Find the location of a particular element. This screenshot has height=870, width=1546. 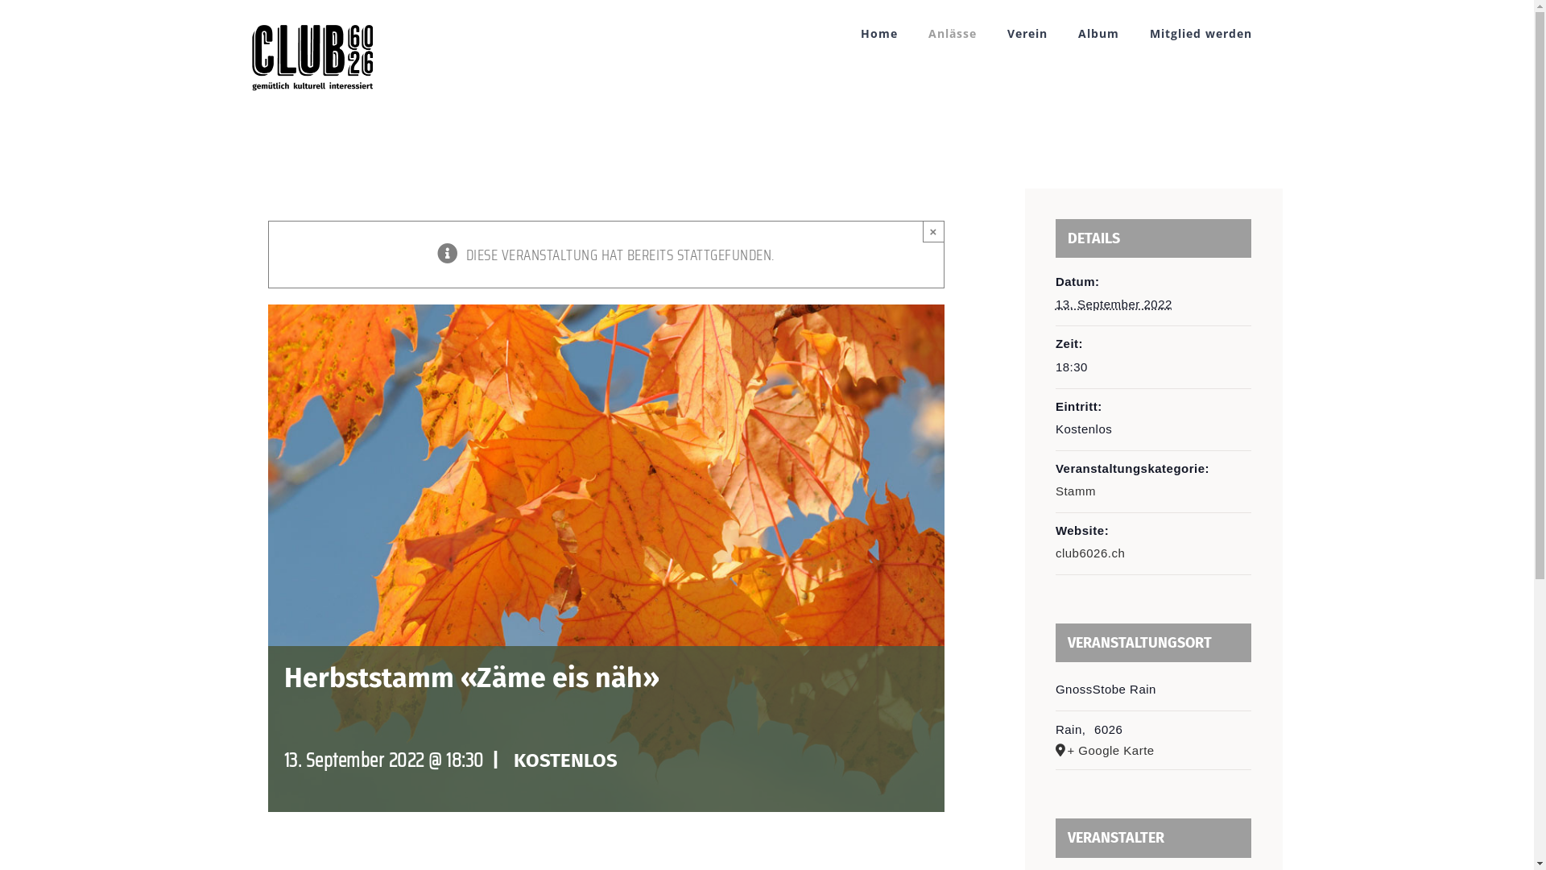

club6026.ch is located at coordinates (1090, 553).